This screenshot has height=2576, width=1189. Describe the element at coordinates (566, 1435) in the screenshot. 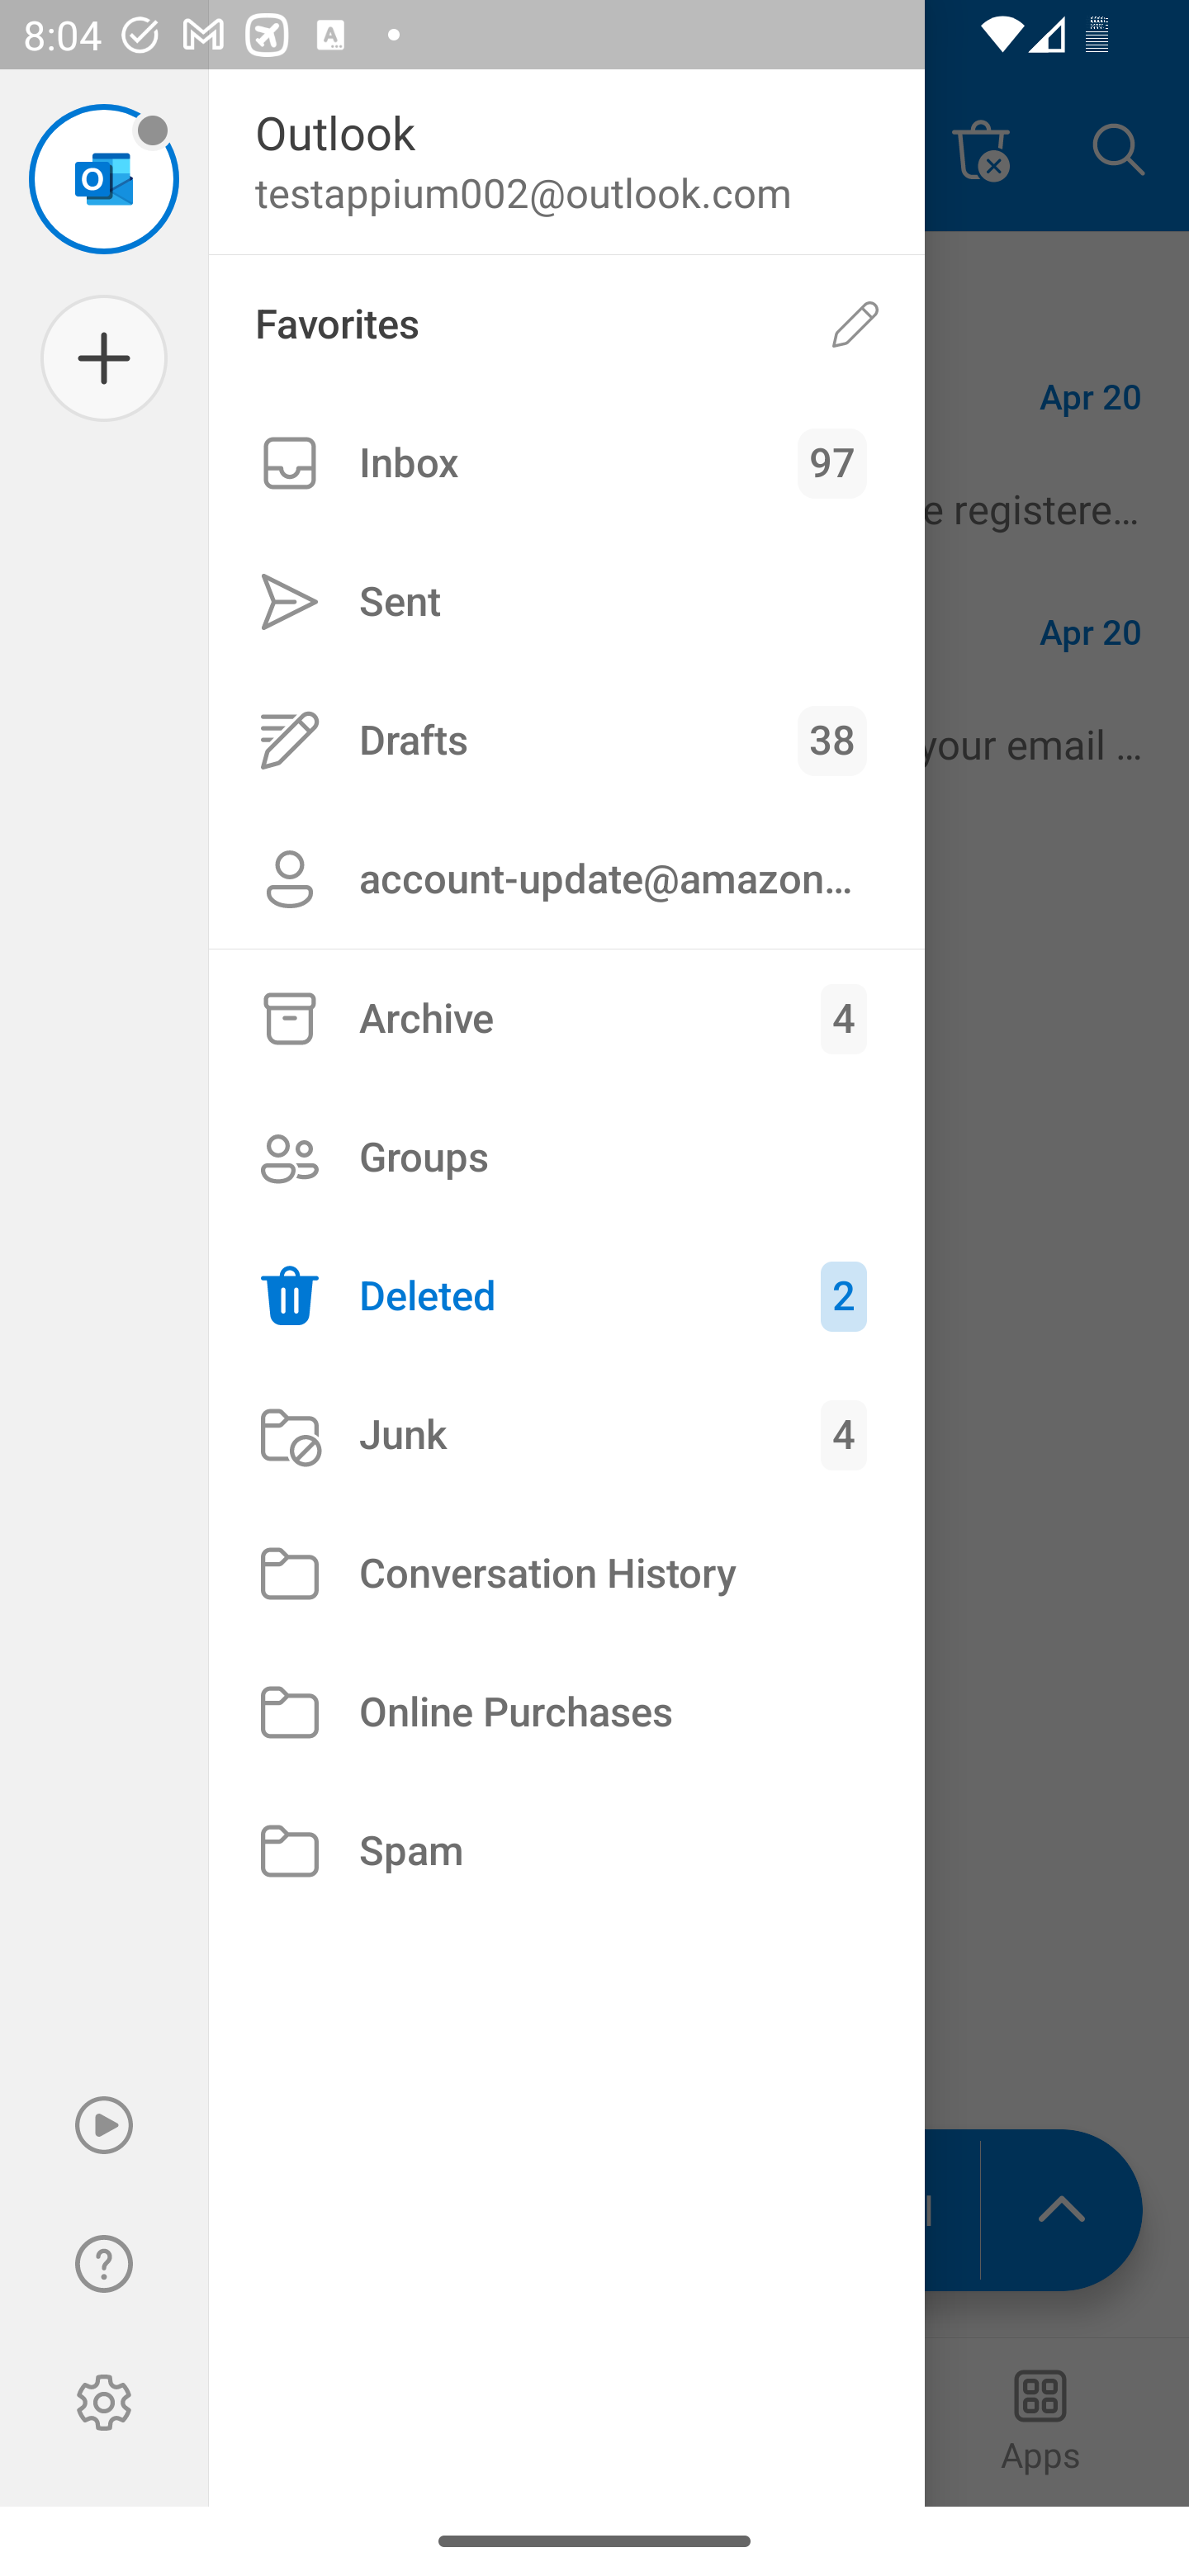

I see `Junk Junk, 5 of 8, level 1, 4 unread emails` at that location.